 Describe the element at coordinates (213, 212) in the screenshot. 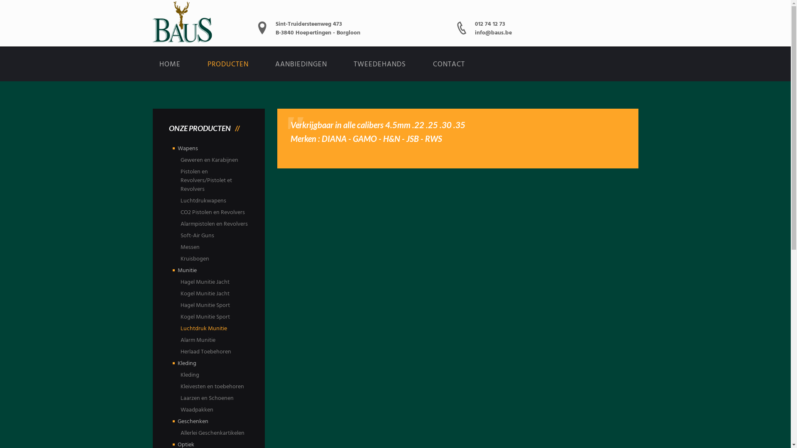

I see `CO2 Pistolen en Revolvers` at that location.